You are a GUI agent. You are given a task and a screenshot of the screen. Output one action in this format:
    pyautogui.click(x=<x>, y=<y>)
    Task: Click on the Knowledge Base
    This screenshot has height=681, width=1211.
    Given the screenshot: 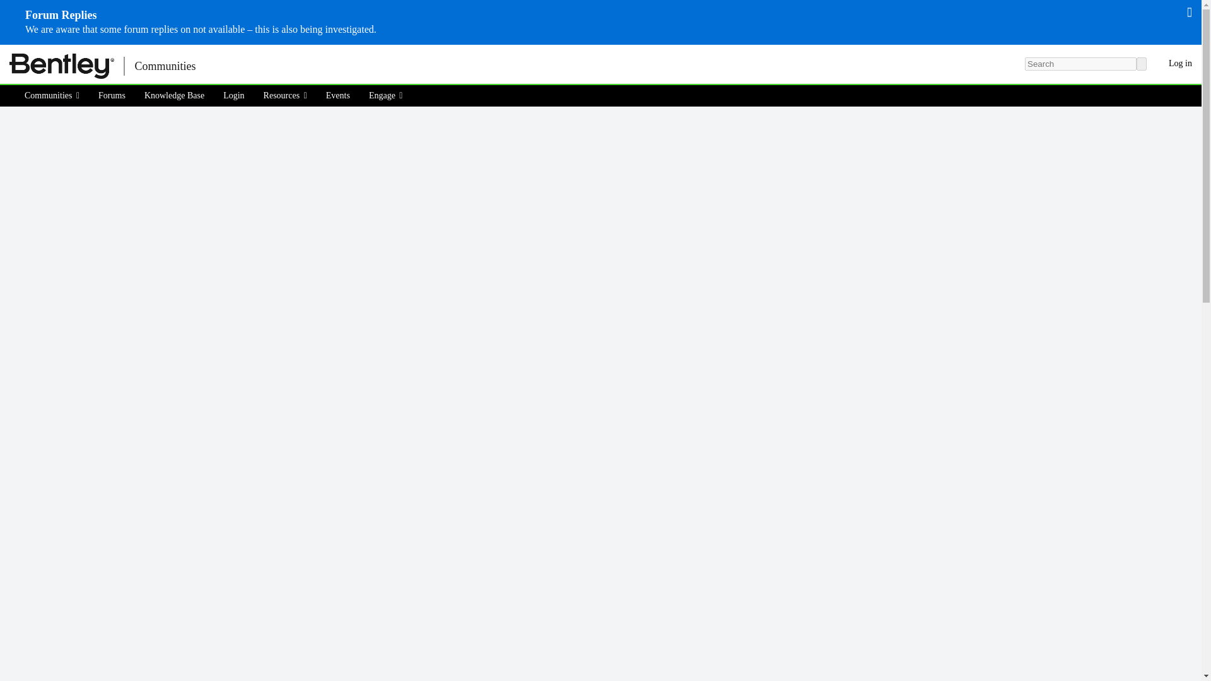 What is the action you would take?
    pyautogui.click(x=174, y=96)
    